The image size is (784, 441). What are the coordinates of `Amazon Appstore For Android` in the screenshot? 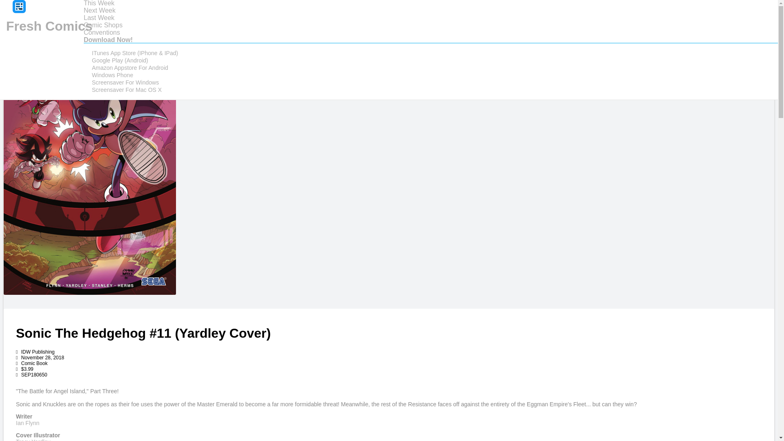 It's located at (130, 68).